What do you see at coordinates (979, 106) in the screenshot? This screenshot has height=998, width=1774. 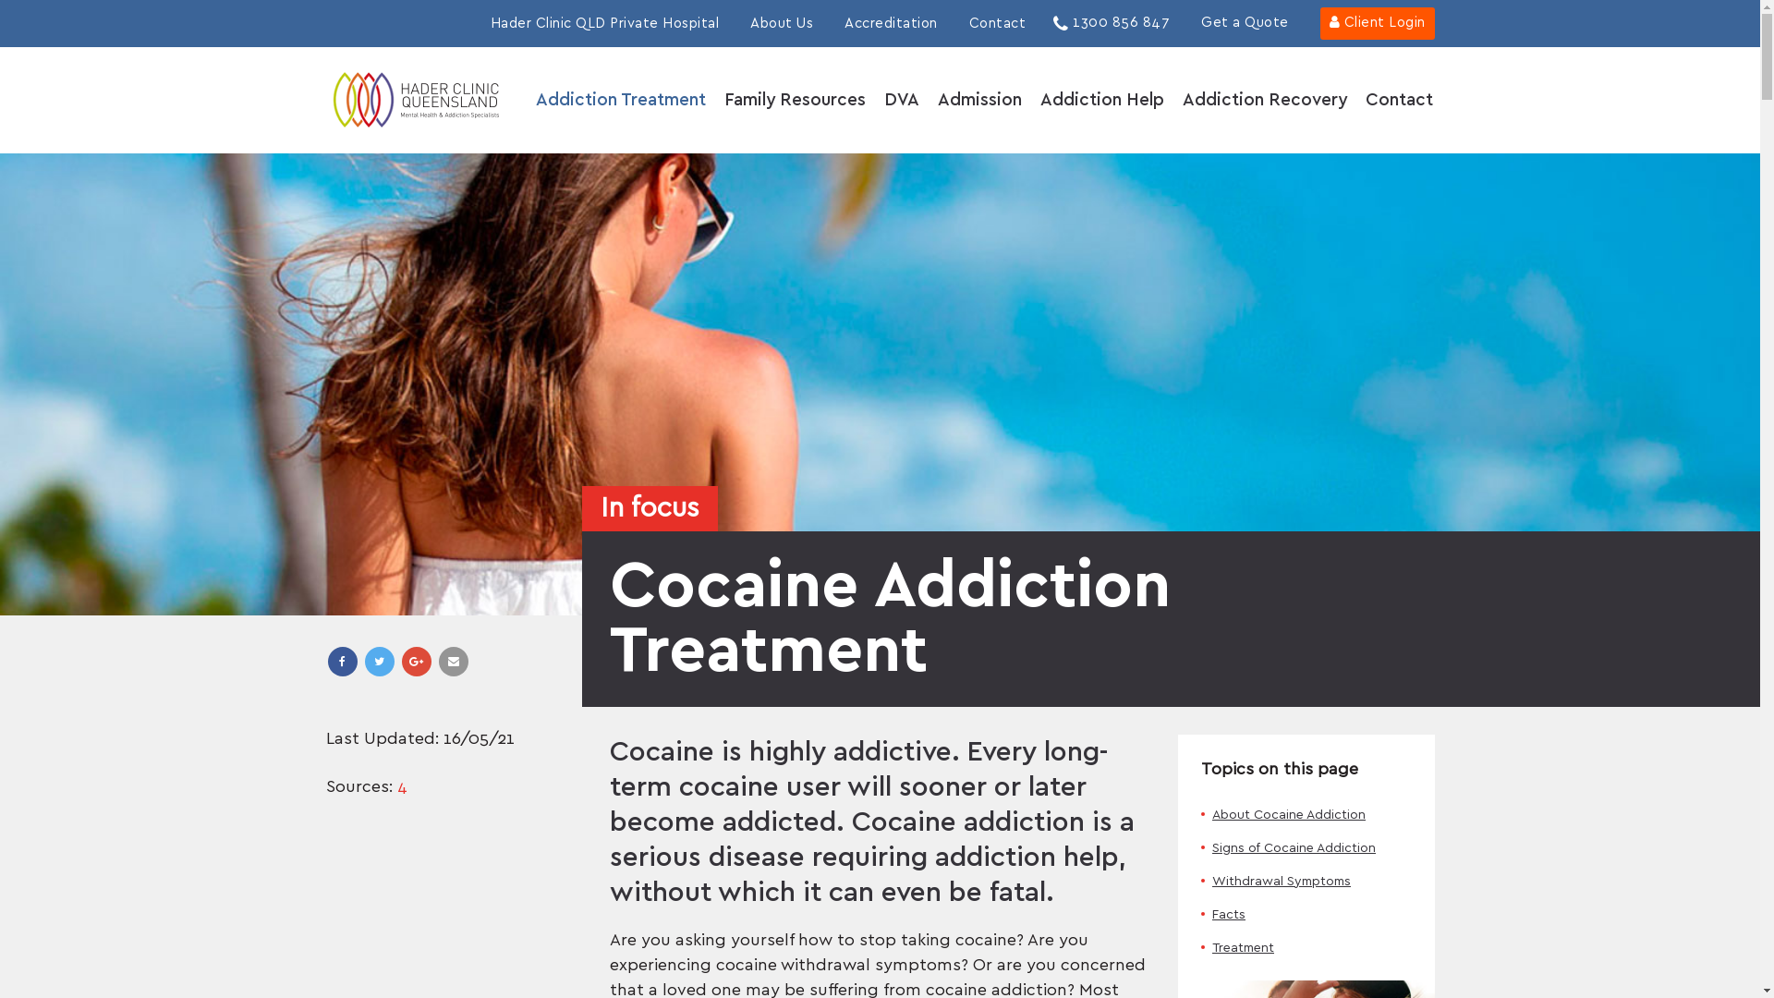 I see `Admission` at bounding box center [979, 106].